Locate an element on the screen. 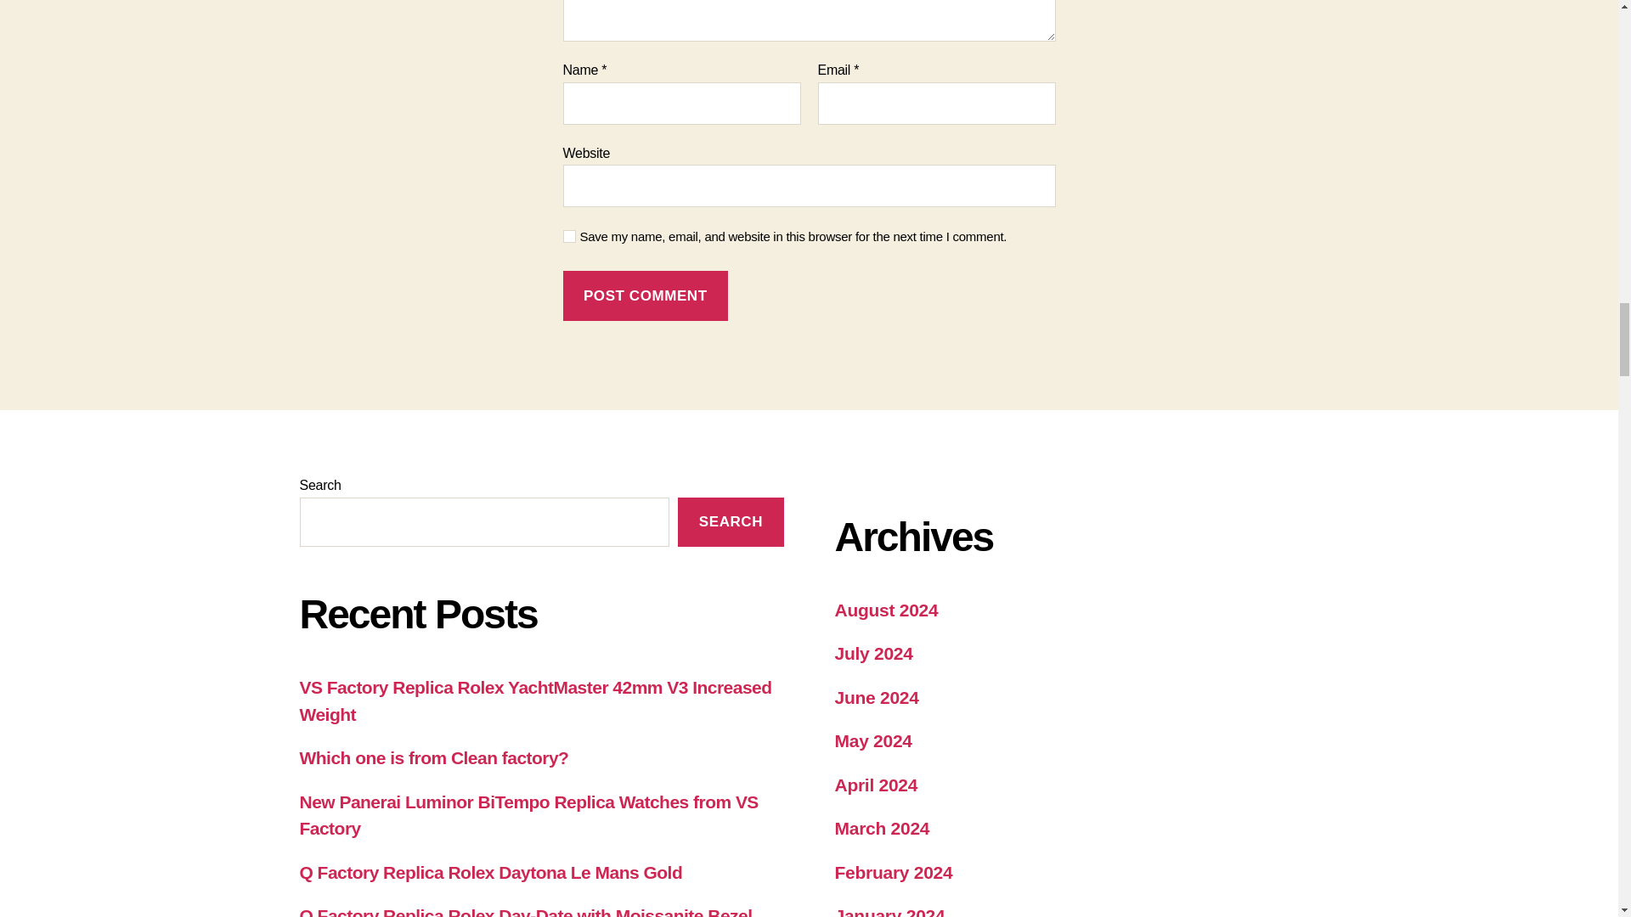 The width and height of the screenshot is (1631, 917). Which one is from Clean factory? is located at coordinates (433, 757).